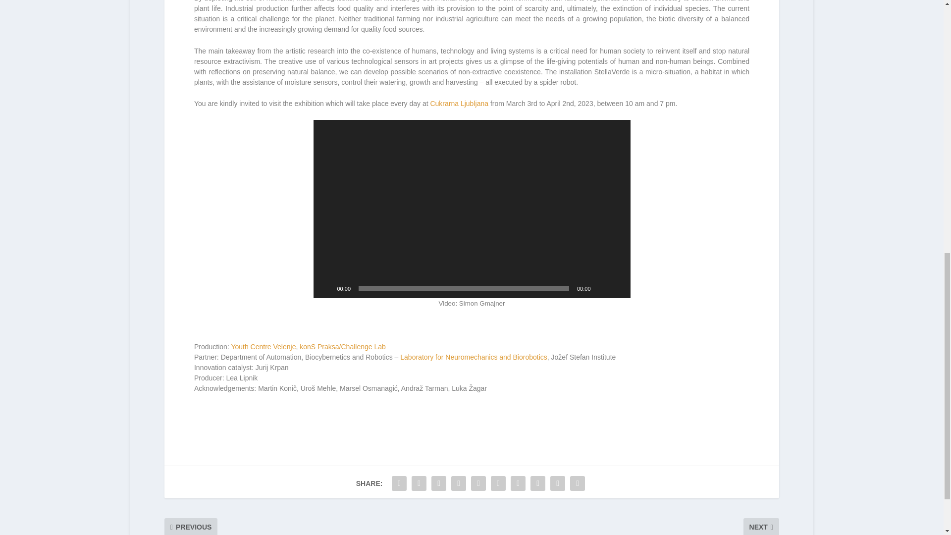  What do you see at coordinates (498, 483) in the screenshot?
I see `Share "Robot spider on Konsekvence exhibition" via LinkedIn` at bounding box center [498, 483].